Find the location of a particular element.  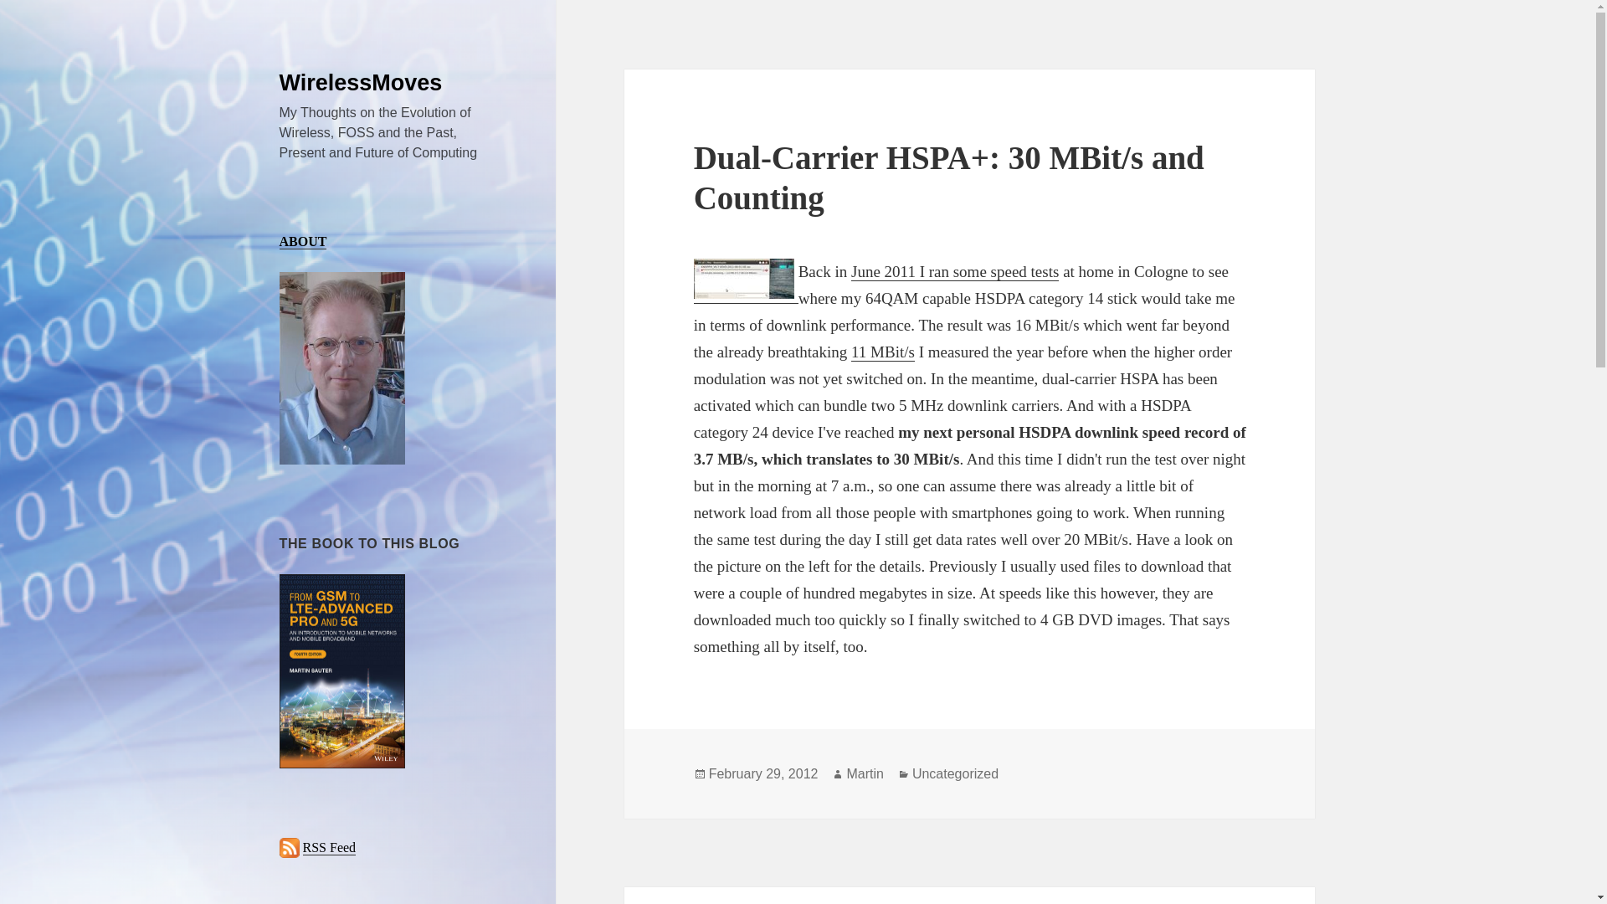

ABOUT is located at coordinates (303, 241).